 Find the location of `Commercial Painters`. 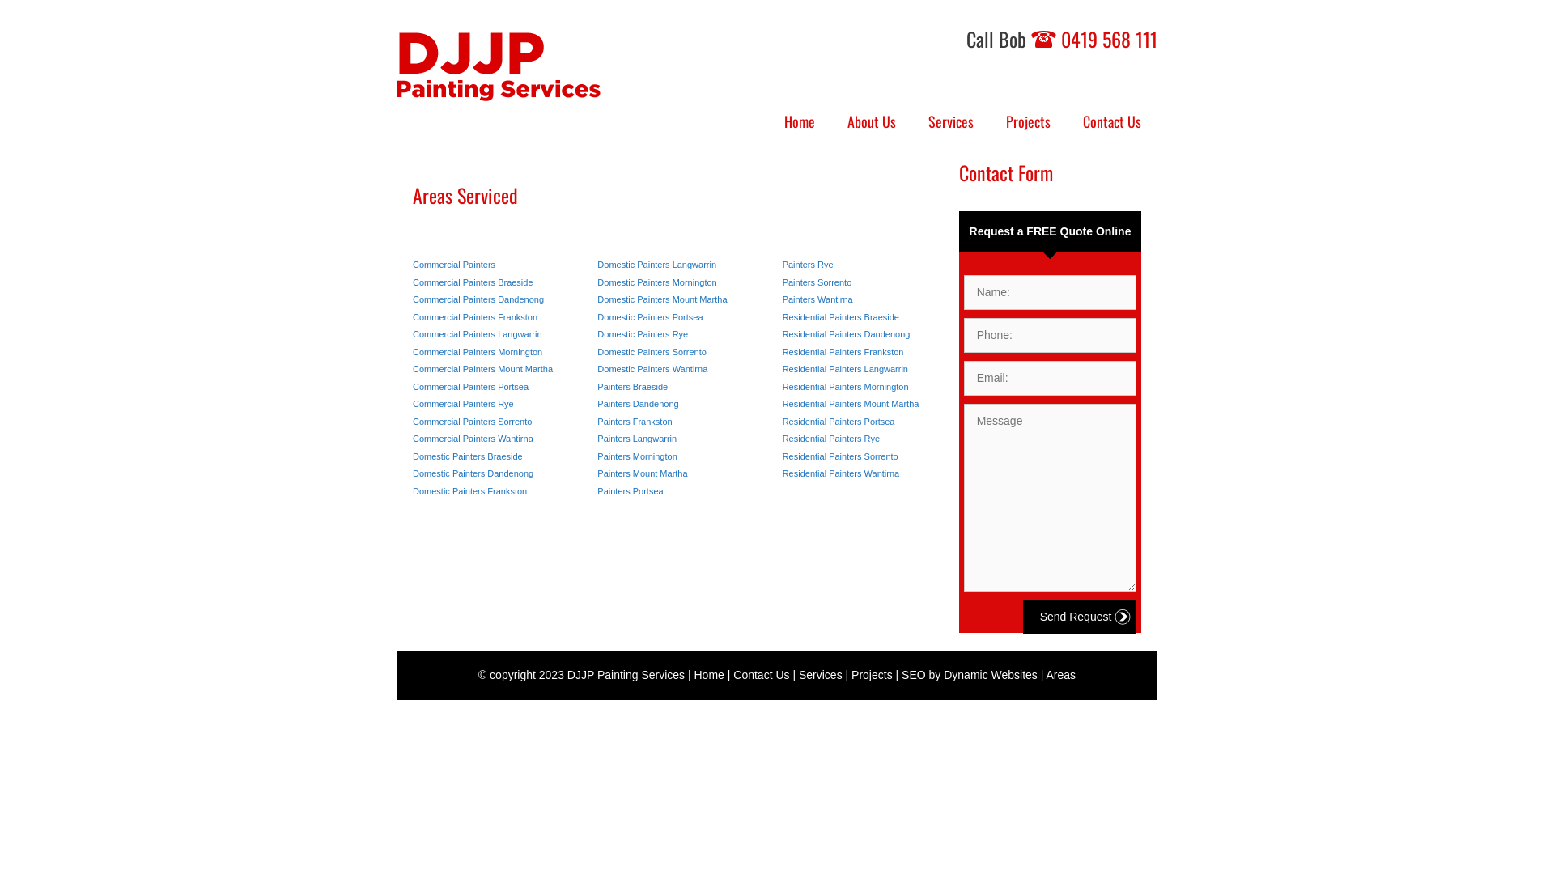

Commercial Painters is located at coordinates (454, 265).